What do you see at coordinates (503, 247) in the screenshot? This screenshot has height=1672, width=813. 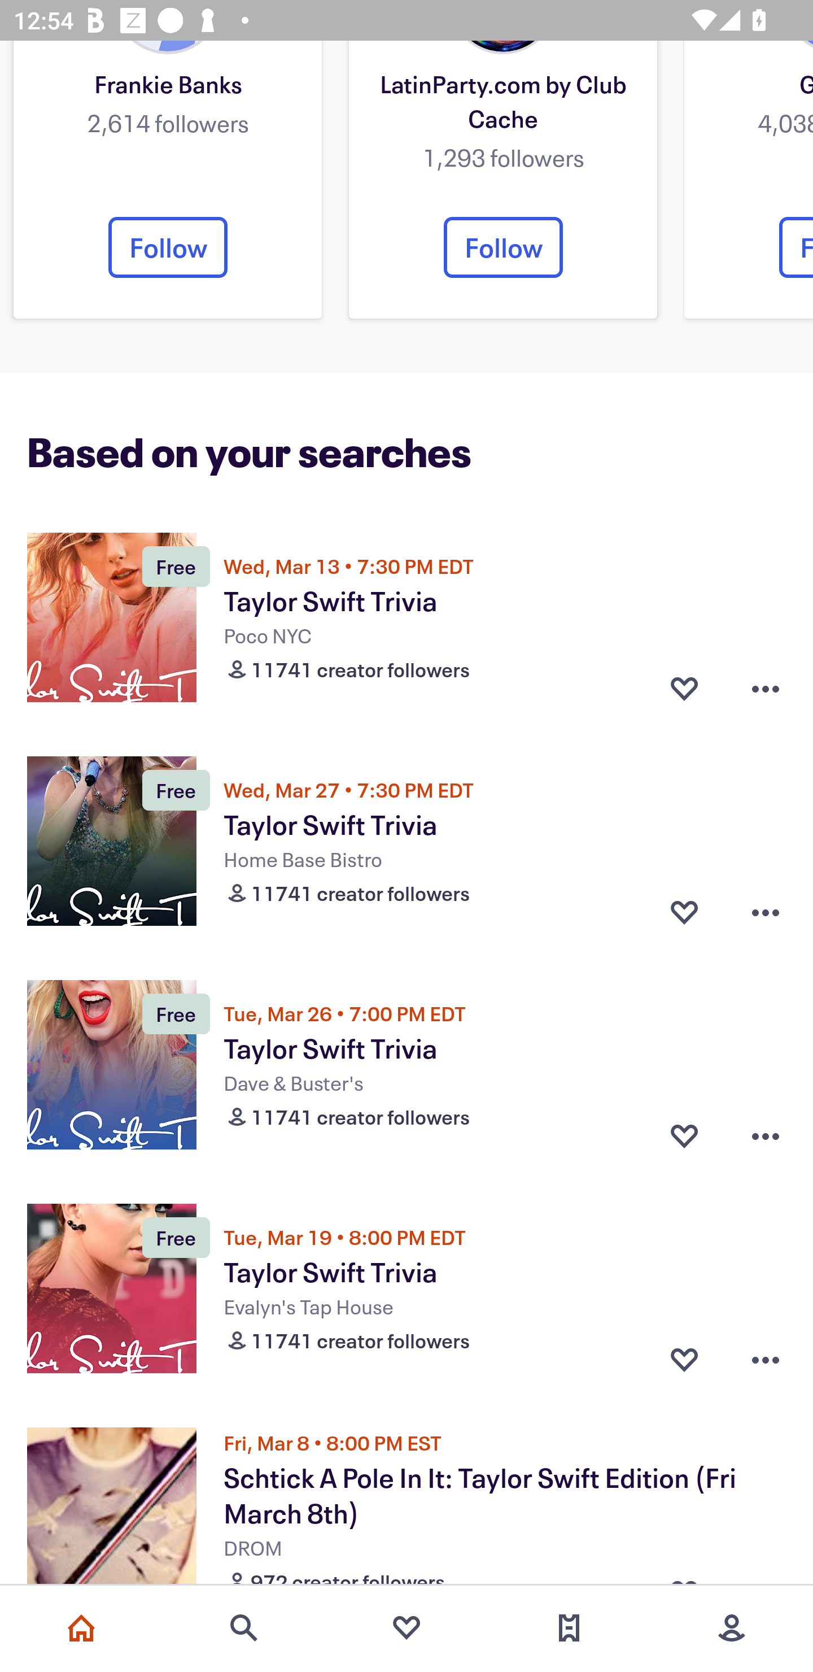 I see `Follow Organizer's follow button` at bounding box center [503, 247].